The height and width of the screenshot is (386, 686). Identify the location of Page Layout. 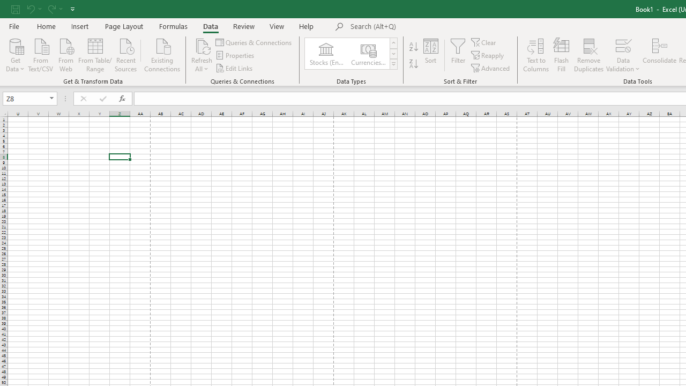
(123, 26).